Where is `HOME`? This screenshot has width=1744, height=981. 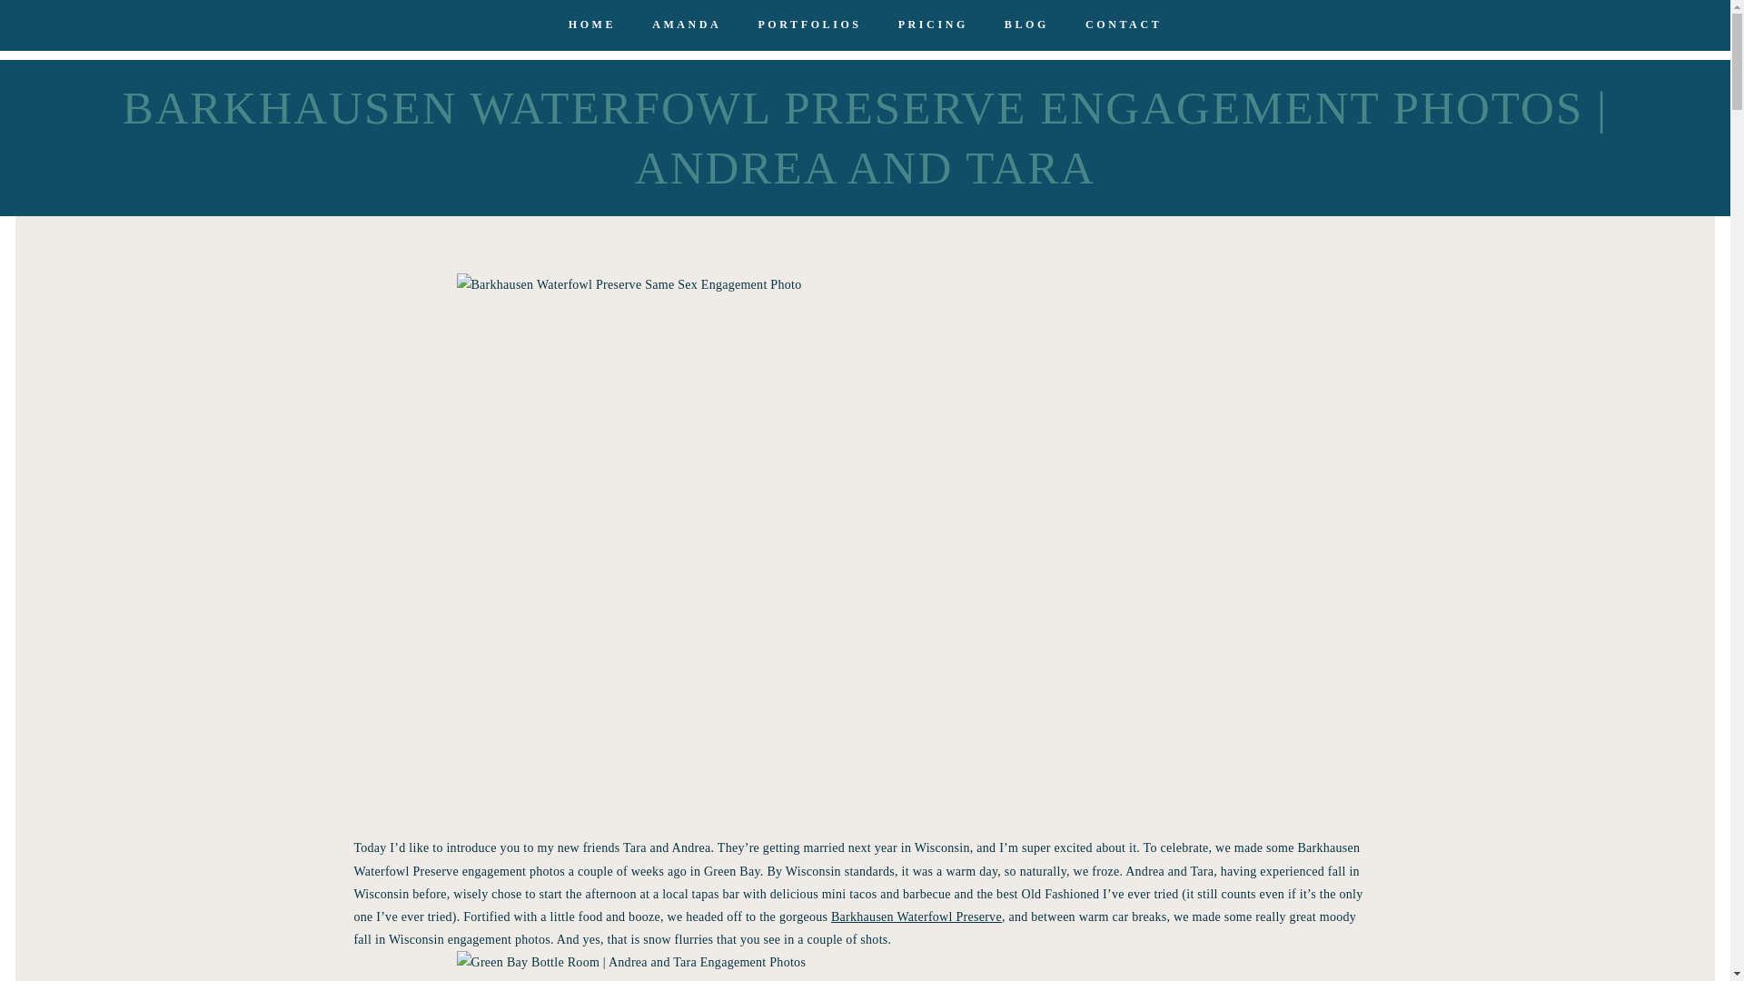 HOME is located at coordinates (591, 24).